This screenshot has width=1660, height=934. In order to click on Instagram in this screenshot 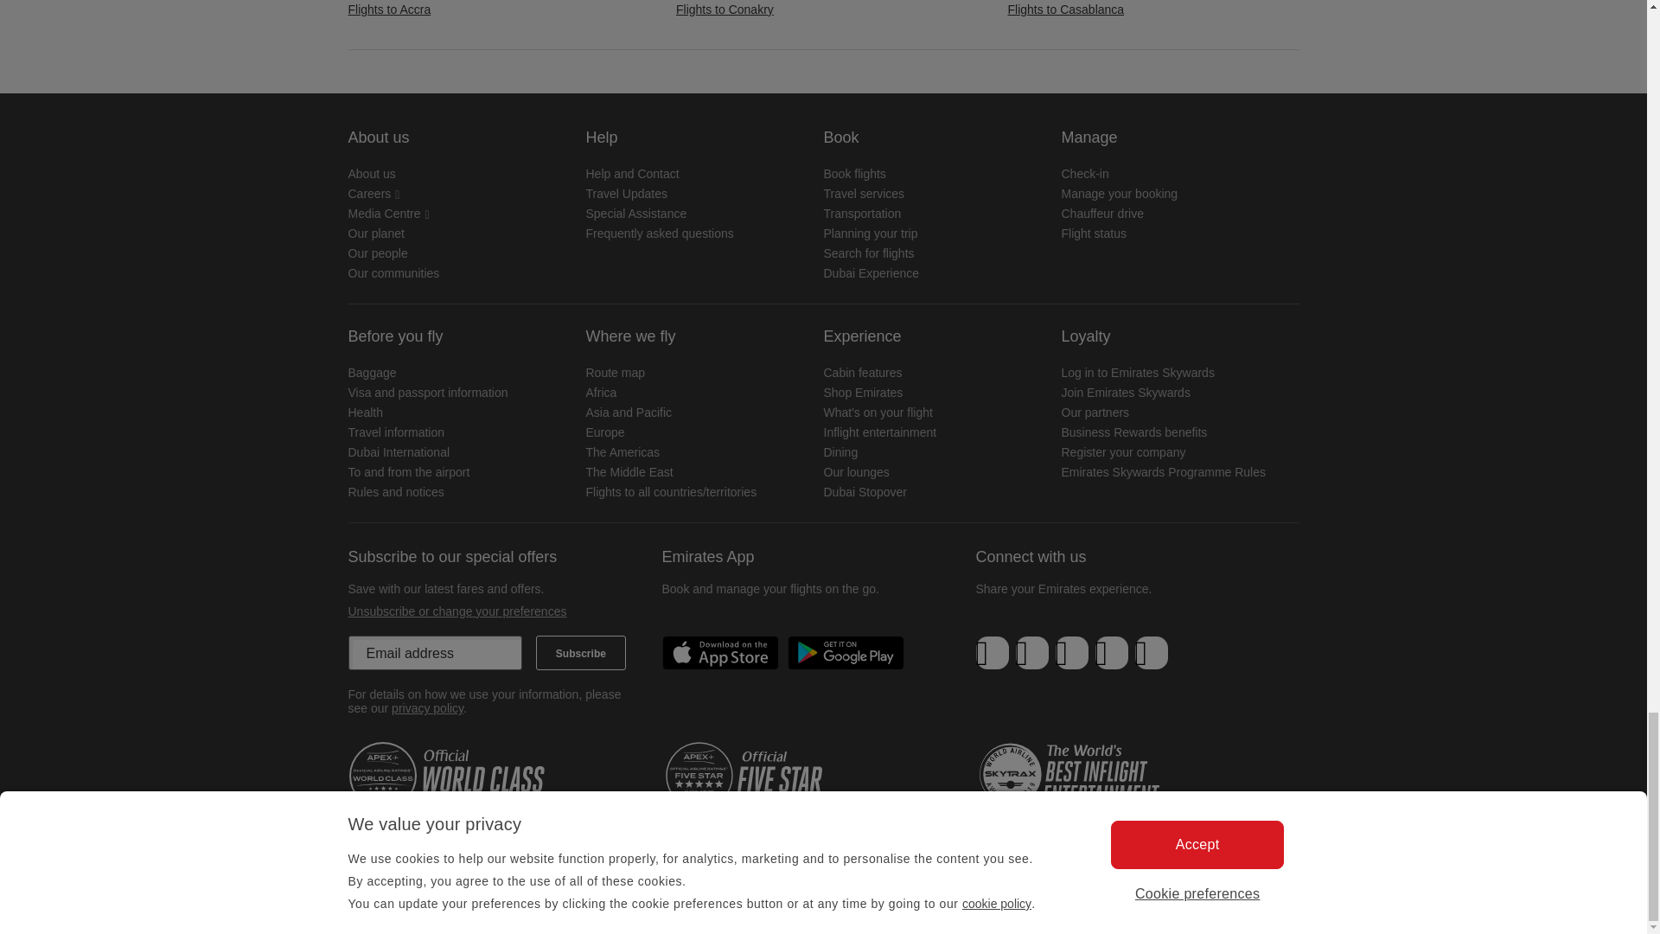, I will do `click(1151, 654)`.